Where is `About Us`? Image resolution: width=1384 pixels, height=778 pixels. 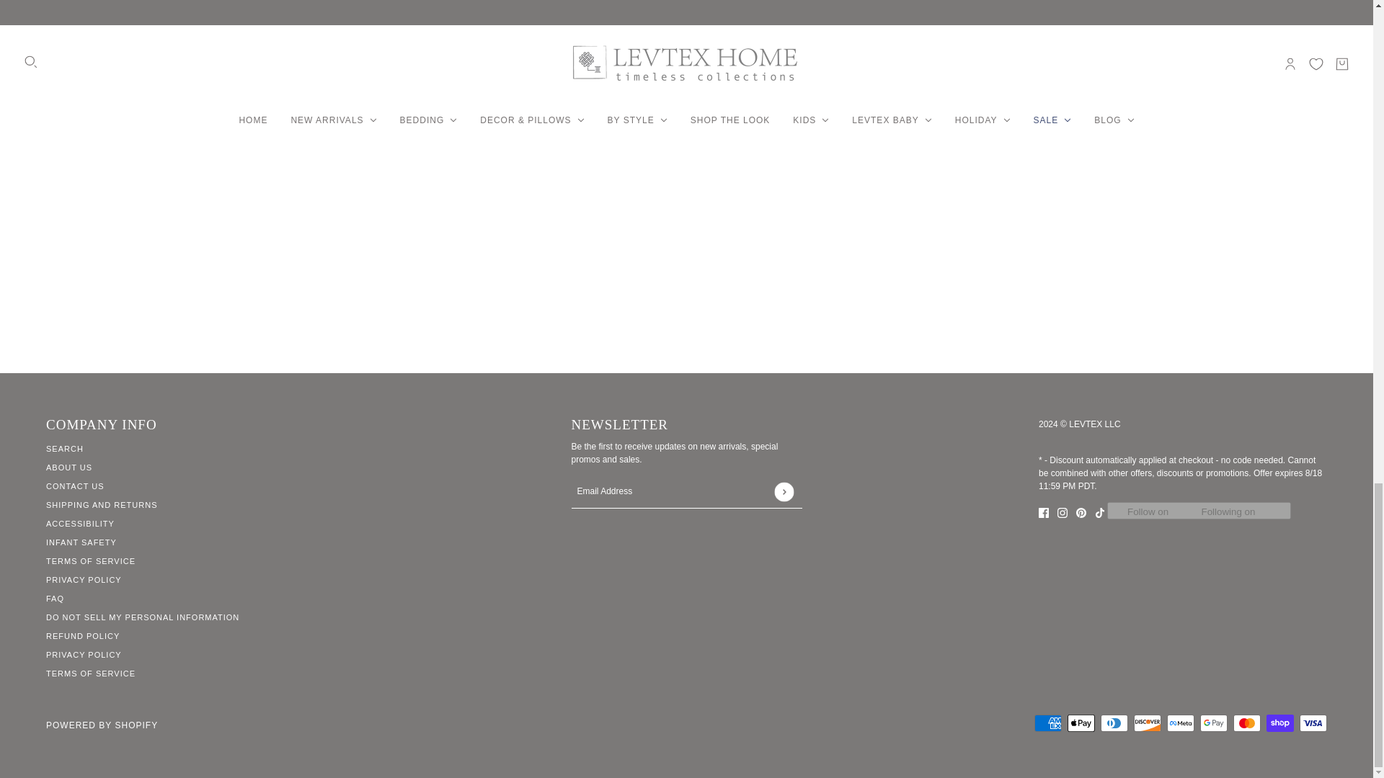 About Us is located at coordinates (69, 467).